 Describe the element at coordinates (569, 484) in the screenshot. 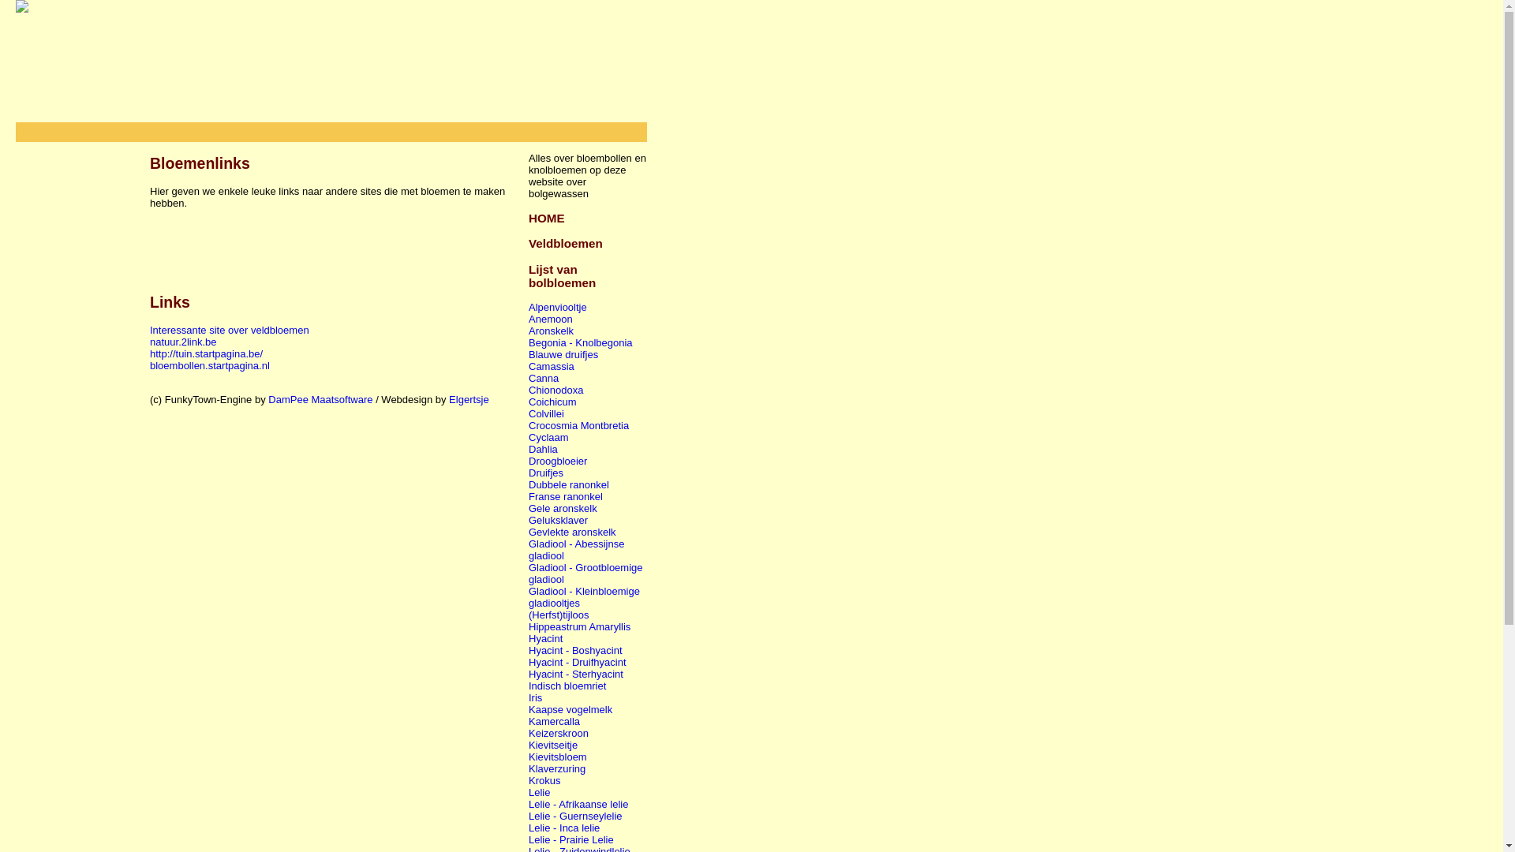

I see `Dubbele ranonkel` at that location.